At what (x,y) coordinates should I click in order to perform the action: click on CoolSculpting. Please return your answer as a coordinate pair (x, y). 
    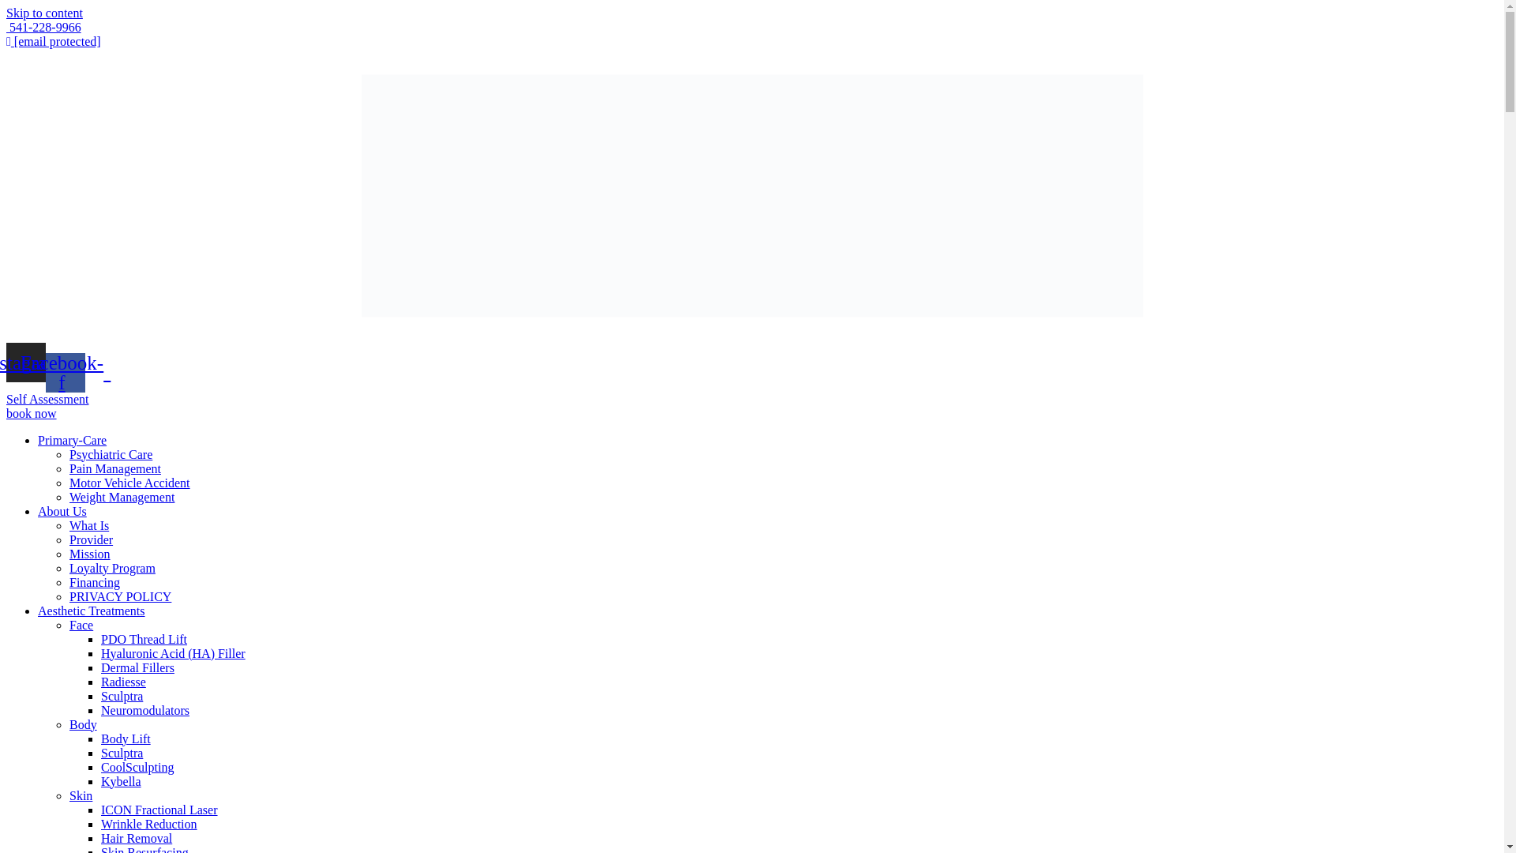
    Looking at the image, I should click on (137, 766).